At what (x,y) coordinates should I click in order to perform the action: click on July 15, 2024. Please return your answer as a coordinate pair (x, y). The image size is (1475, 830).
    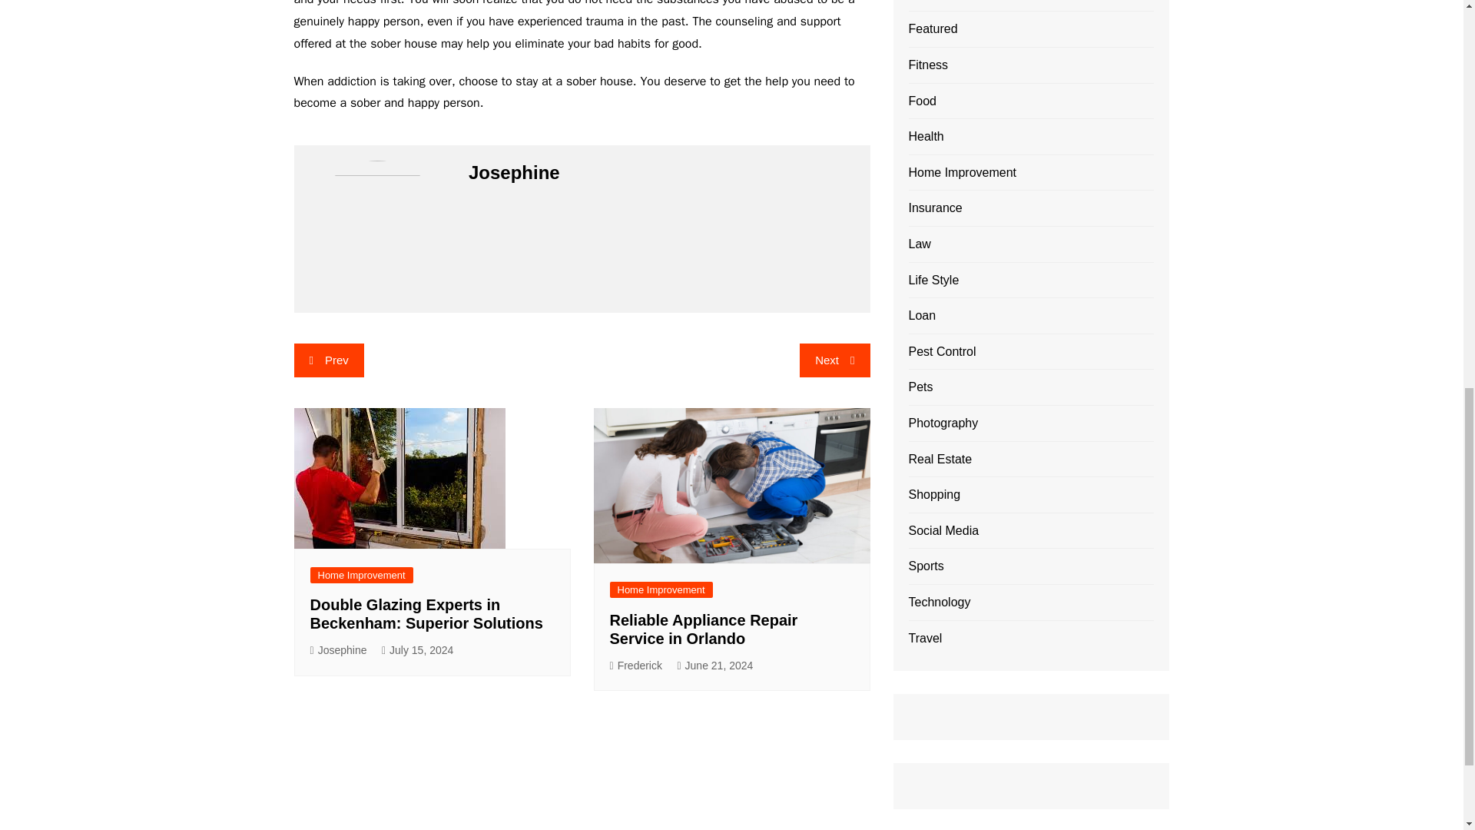
    Looking at the image, I should click on (417, 650).